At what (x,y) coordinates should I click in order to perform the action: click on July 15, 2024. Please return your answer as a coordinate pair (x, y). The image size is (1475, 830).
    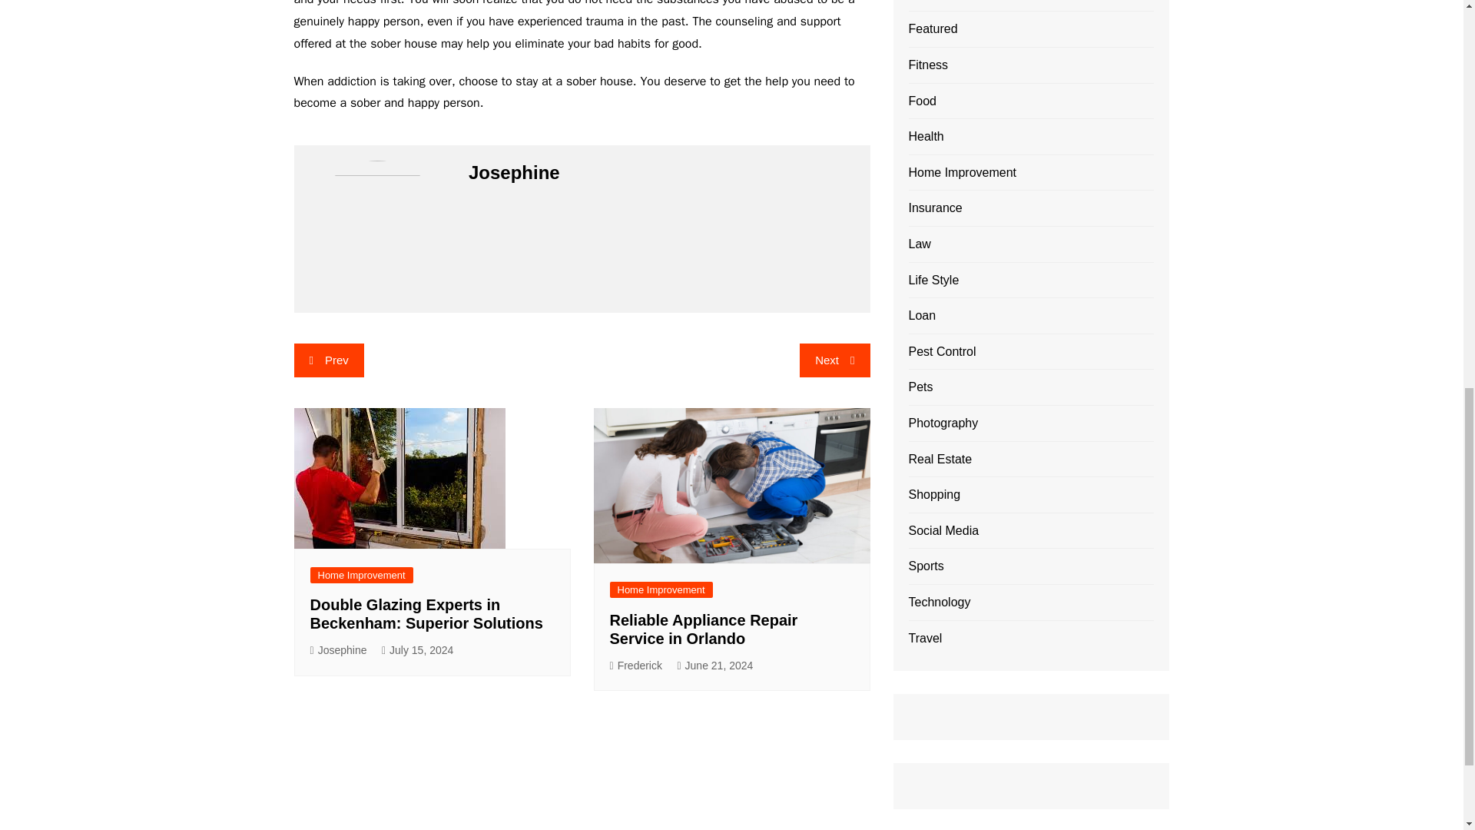
    Looking at the image, I should click on (417, 650).